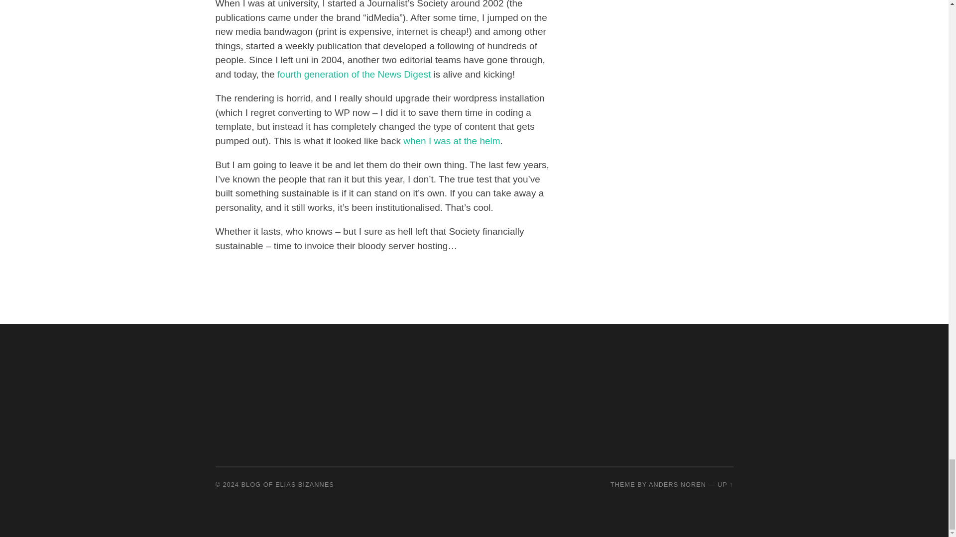 The height and width of the screenshot is (537, 956). What do you see at coordinates (725, 484) in the screenshot?
I see `To the top` at bounding box center [725, 484].